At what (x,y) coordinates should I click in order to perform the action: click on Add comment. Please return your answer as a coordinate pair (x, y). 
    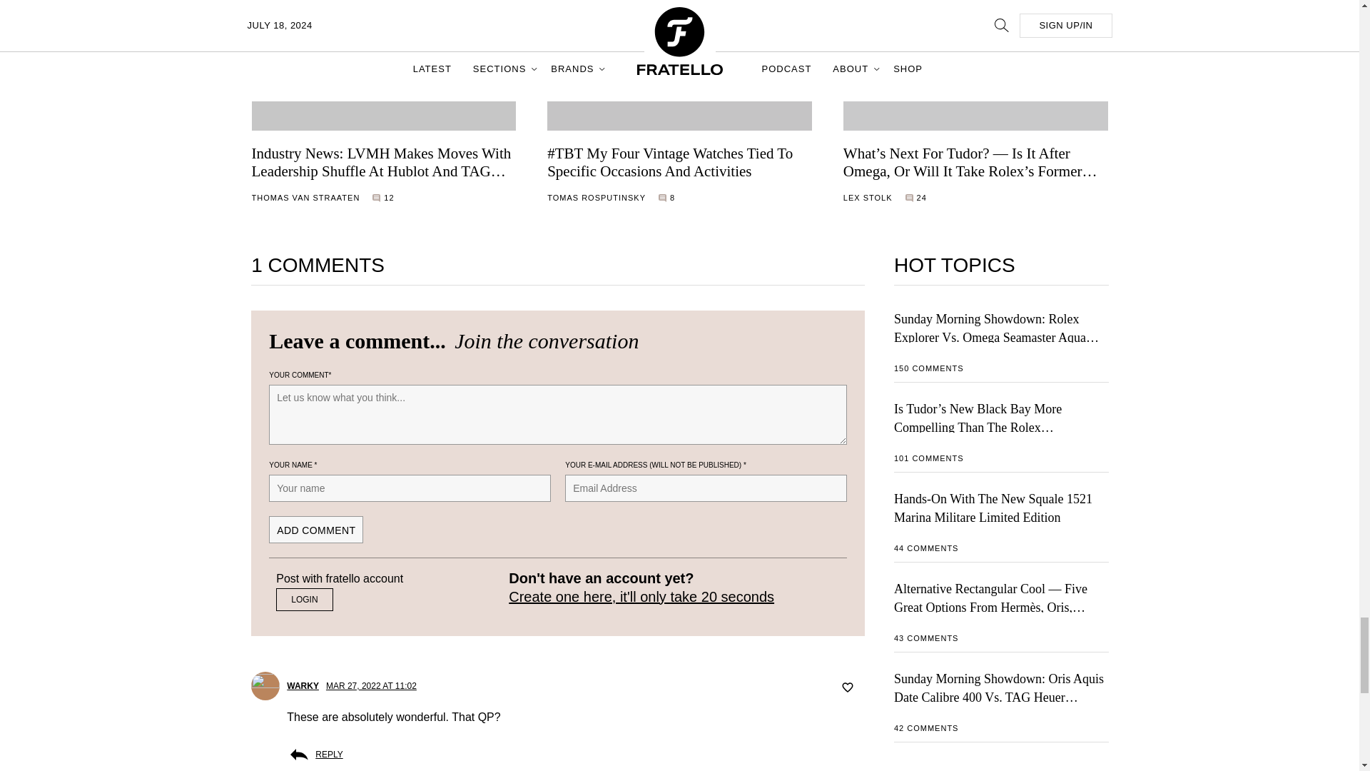
    Looking at the image, I should click on (315, 529).